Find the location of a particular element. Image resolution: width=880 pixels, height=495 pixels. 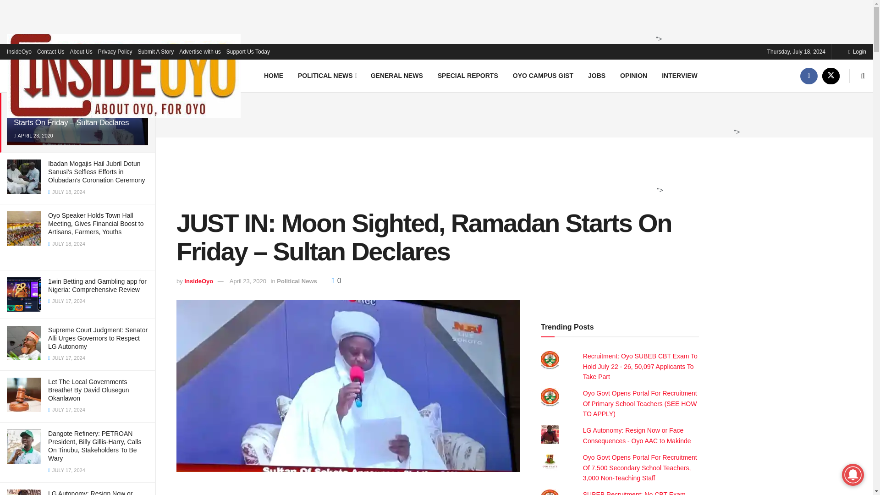

Filter is located at coordinates (137, 59).